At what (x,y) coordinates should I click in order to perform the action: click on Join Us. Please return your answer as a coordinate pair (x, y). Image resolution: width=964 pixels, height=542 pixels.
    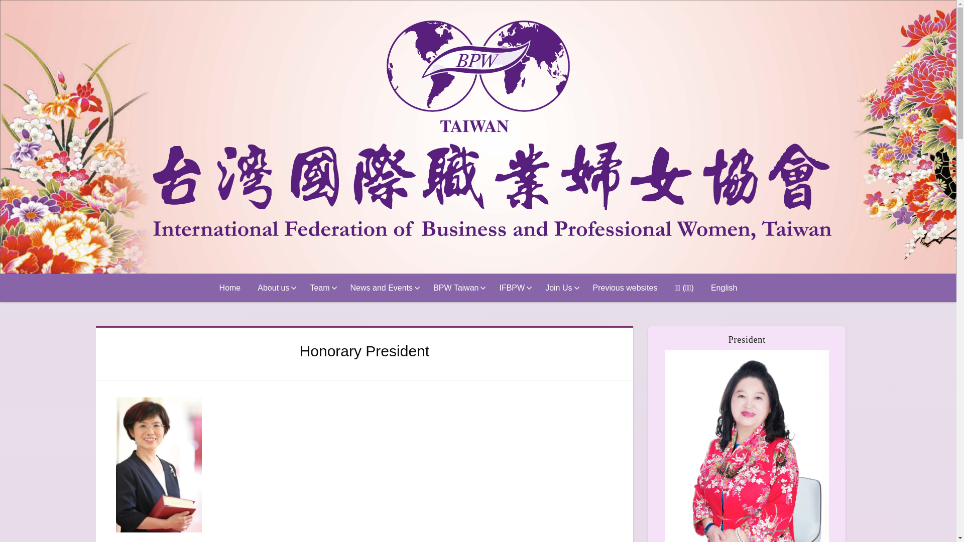
    Looking at the image, I should click on (560, 288).